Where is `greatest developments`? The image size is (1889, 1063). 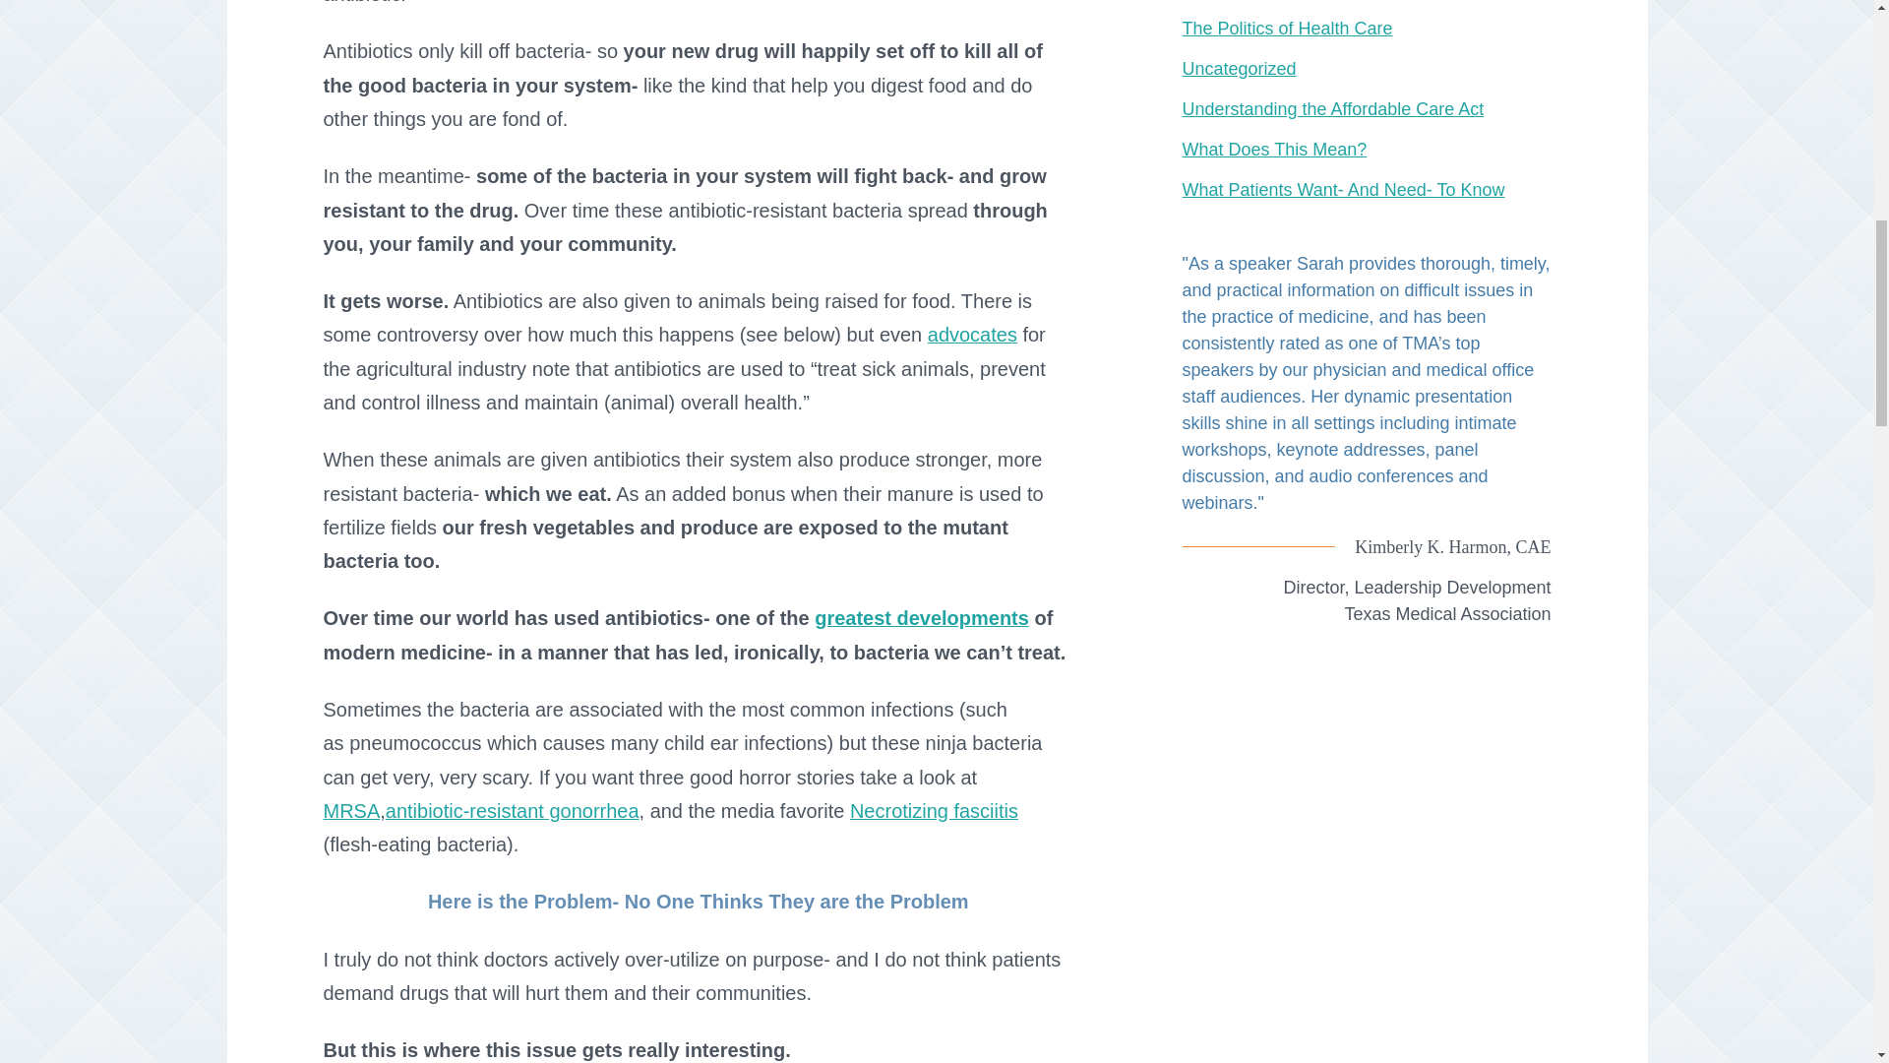 greatest developments is located at coordinates (921, 618).